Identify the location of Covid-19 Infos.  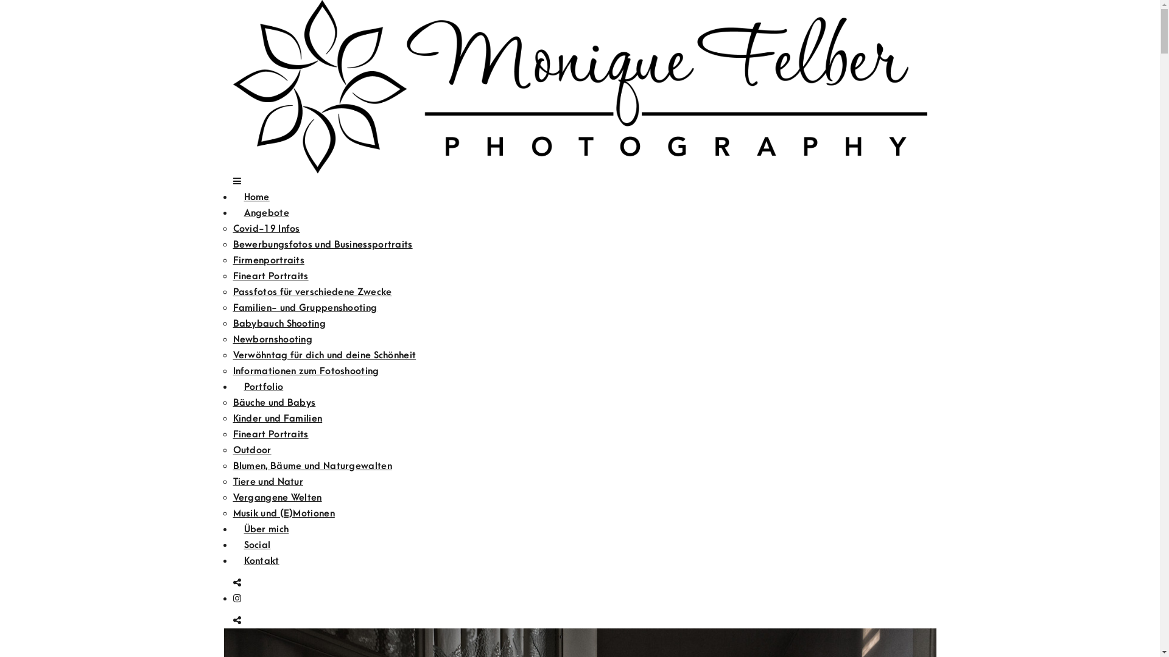
(265, 229).